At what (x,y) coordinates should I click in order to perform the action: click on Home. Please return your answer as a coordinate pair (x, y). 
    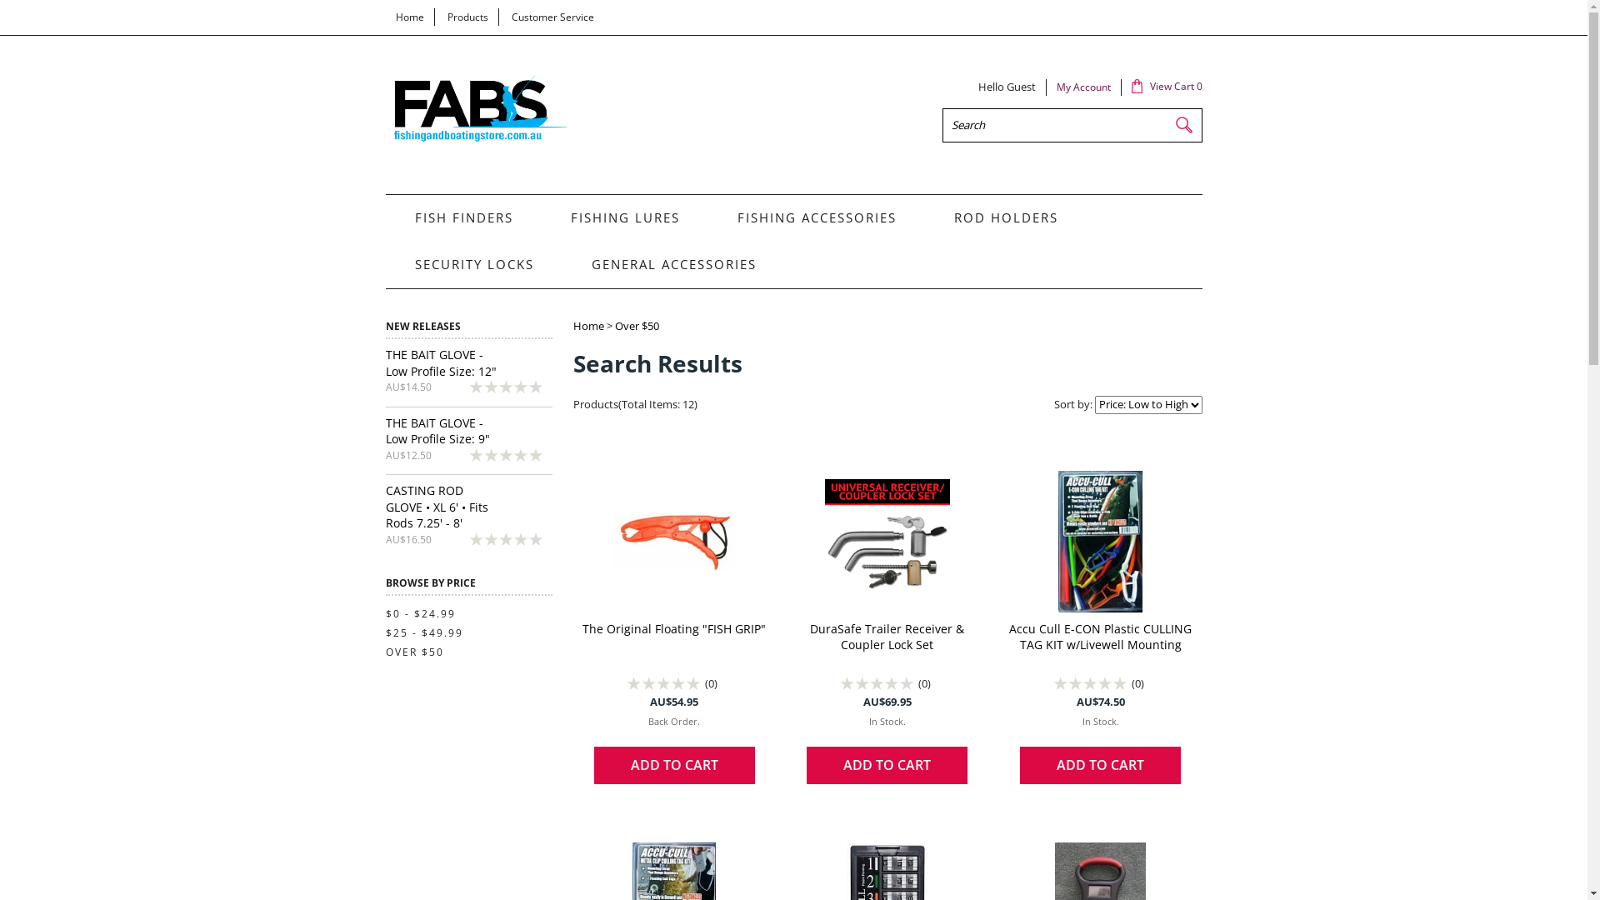
    Looking at the image, I should click on (588, 326).